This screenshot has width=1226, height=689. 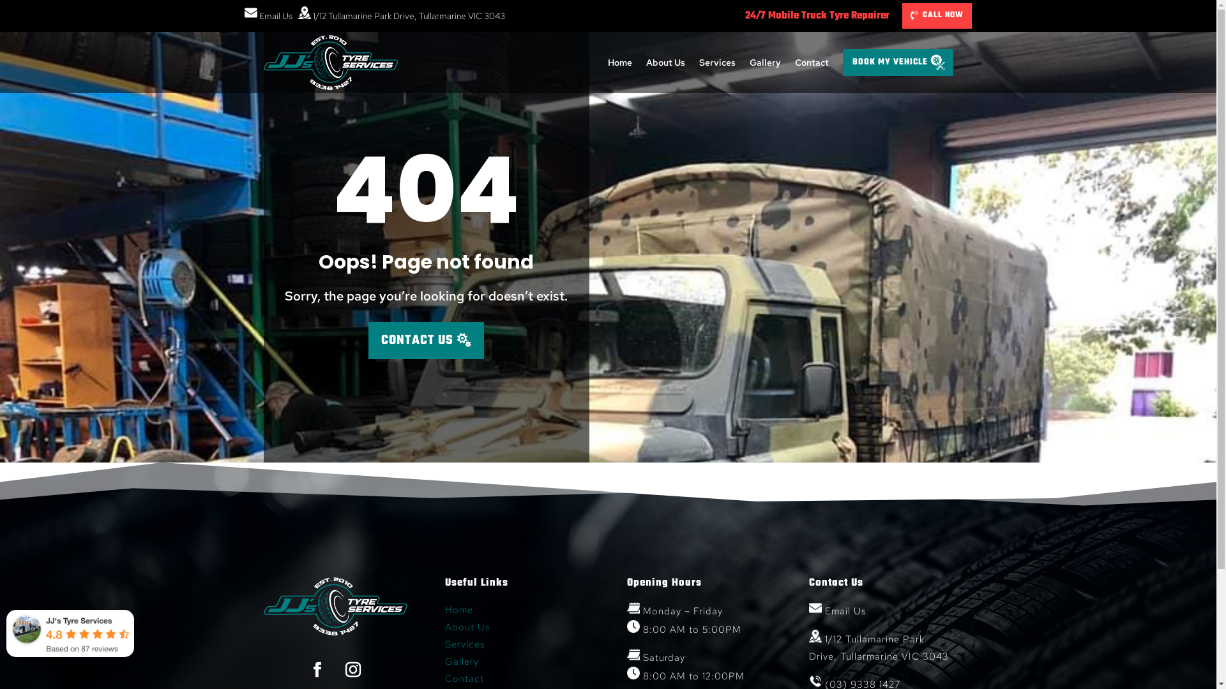 What do you see at coordinates (898, 63) in the screenshot?
I see `BOOK MY VEHICLE` at bounding box center [898, 63].